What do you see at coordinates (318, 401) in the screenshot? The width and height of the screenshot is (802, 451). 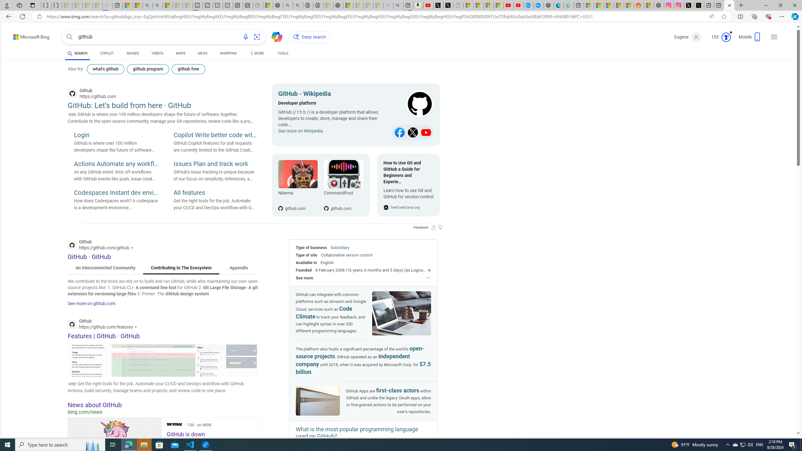 I see `Image of GitHub` at bounding box center [318, 401].